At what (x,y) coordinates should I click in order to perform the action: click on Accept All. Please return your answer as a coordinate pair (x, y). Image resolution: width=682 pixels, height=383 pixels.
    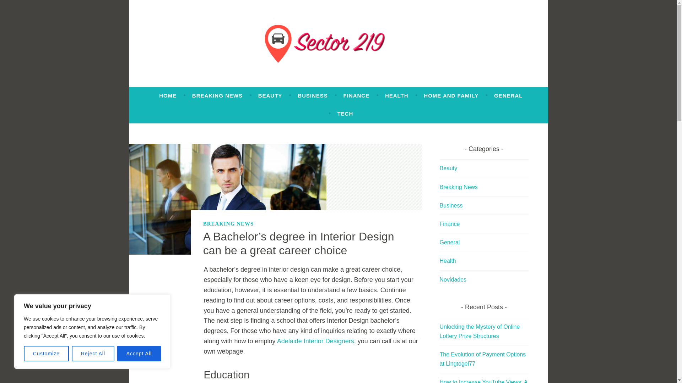
    Looking at the image, I should click on (139, 354).